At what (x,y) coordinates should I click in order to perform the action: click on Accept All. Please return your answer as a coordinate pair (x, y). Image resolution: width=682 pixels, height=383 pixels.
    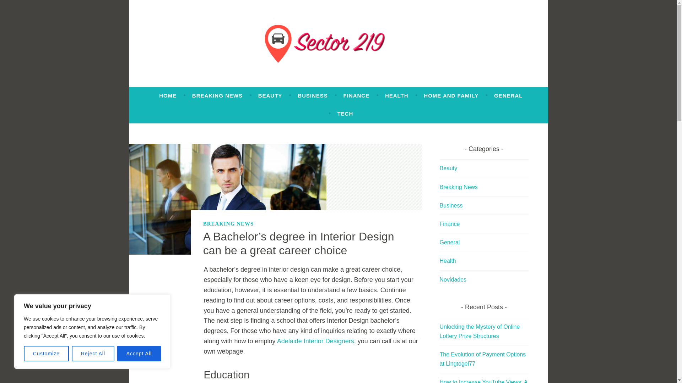
    Looking at the image, I should click on (139, 354).